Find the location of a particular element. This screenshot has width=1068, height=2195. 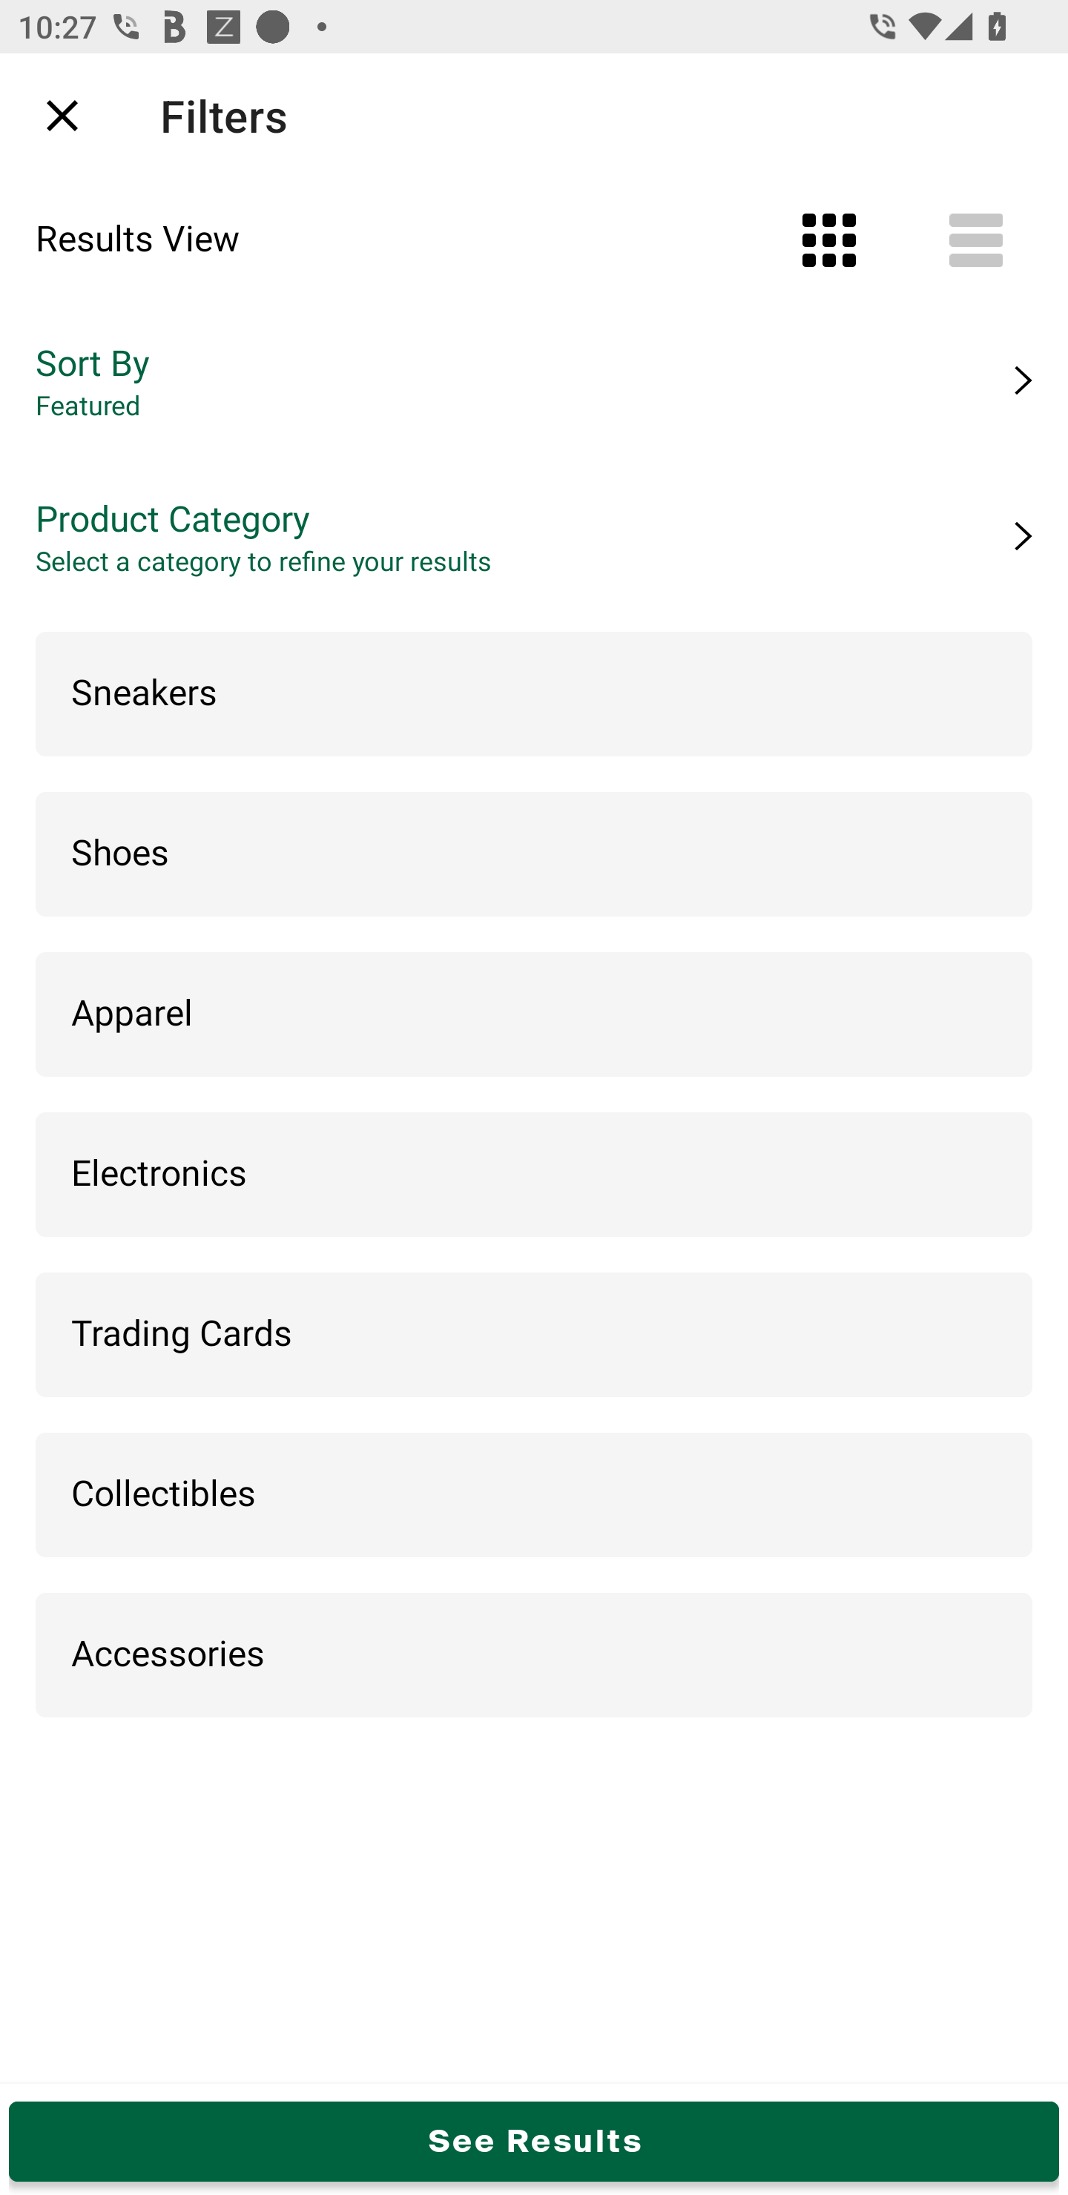

See Results is located at coordinates (534, 2141).